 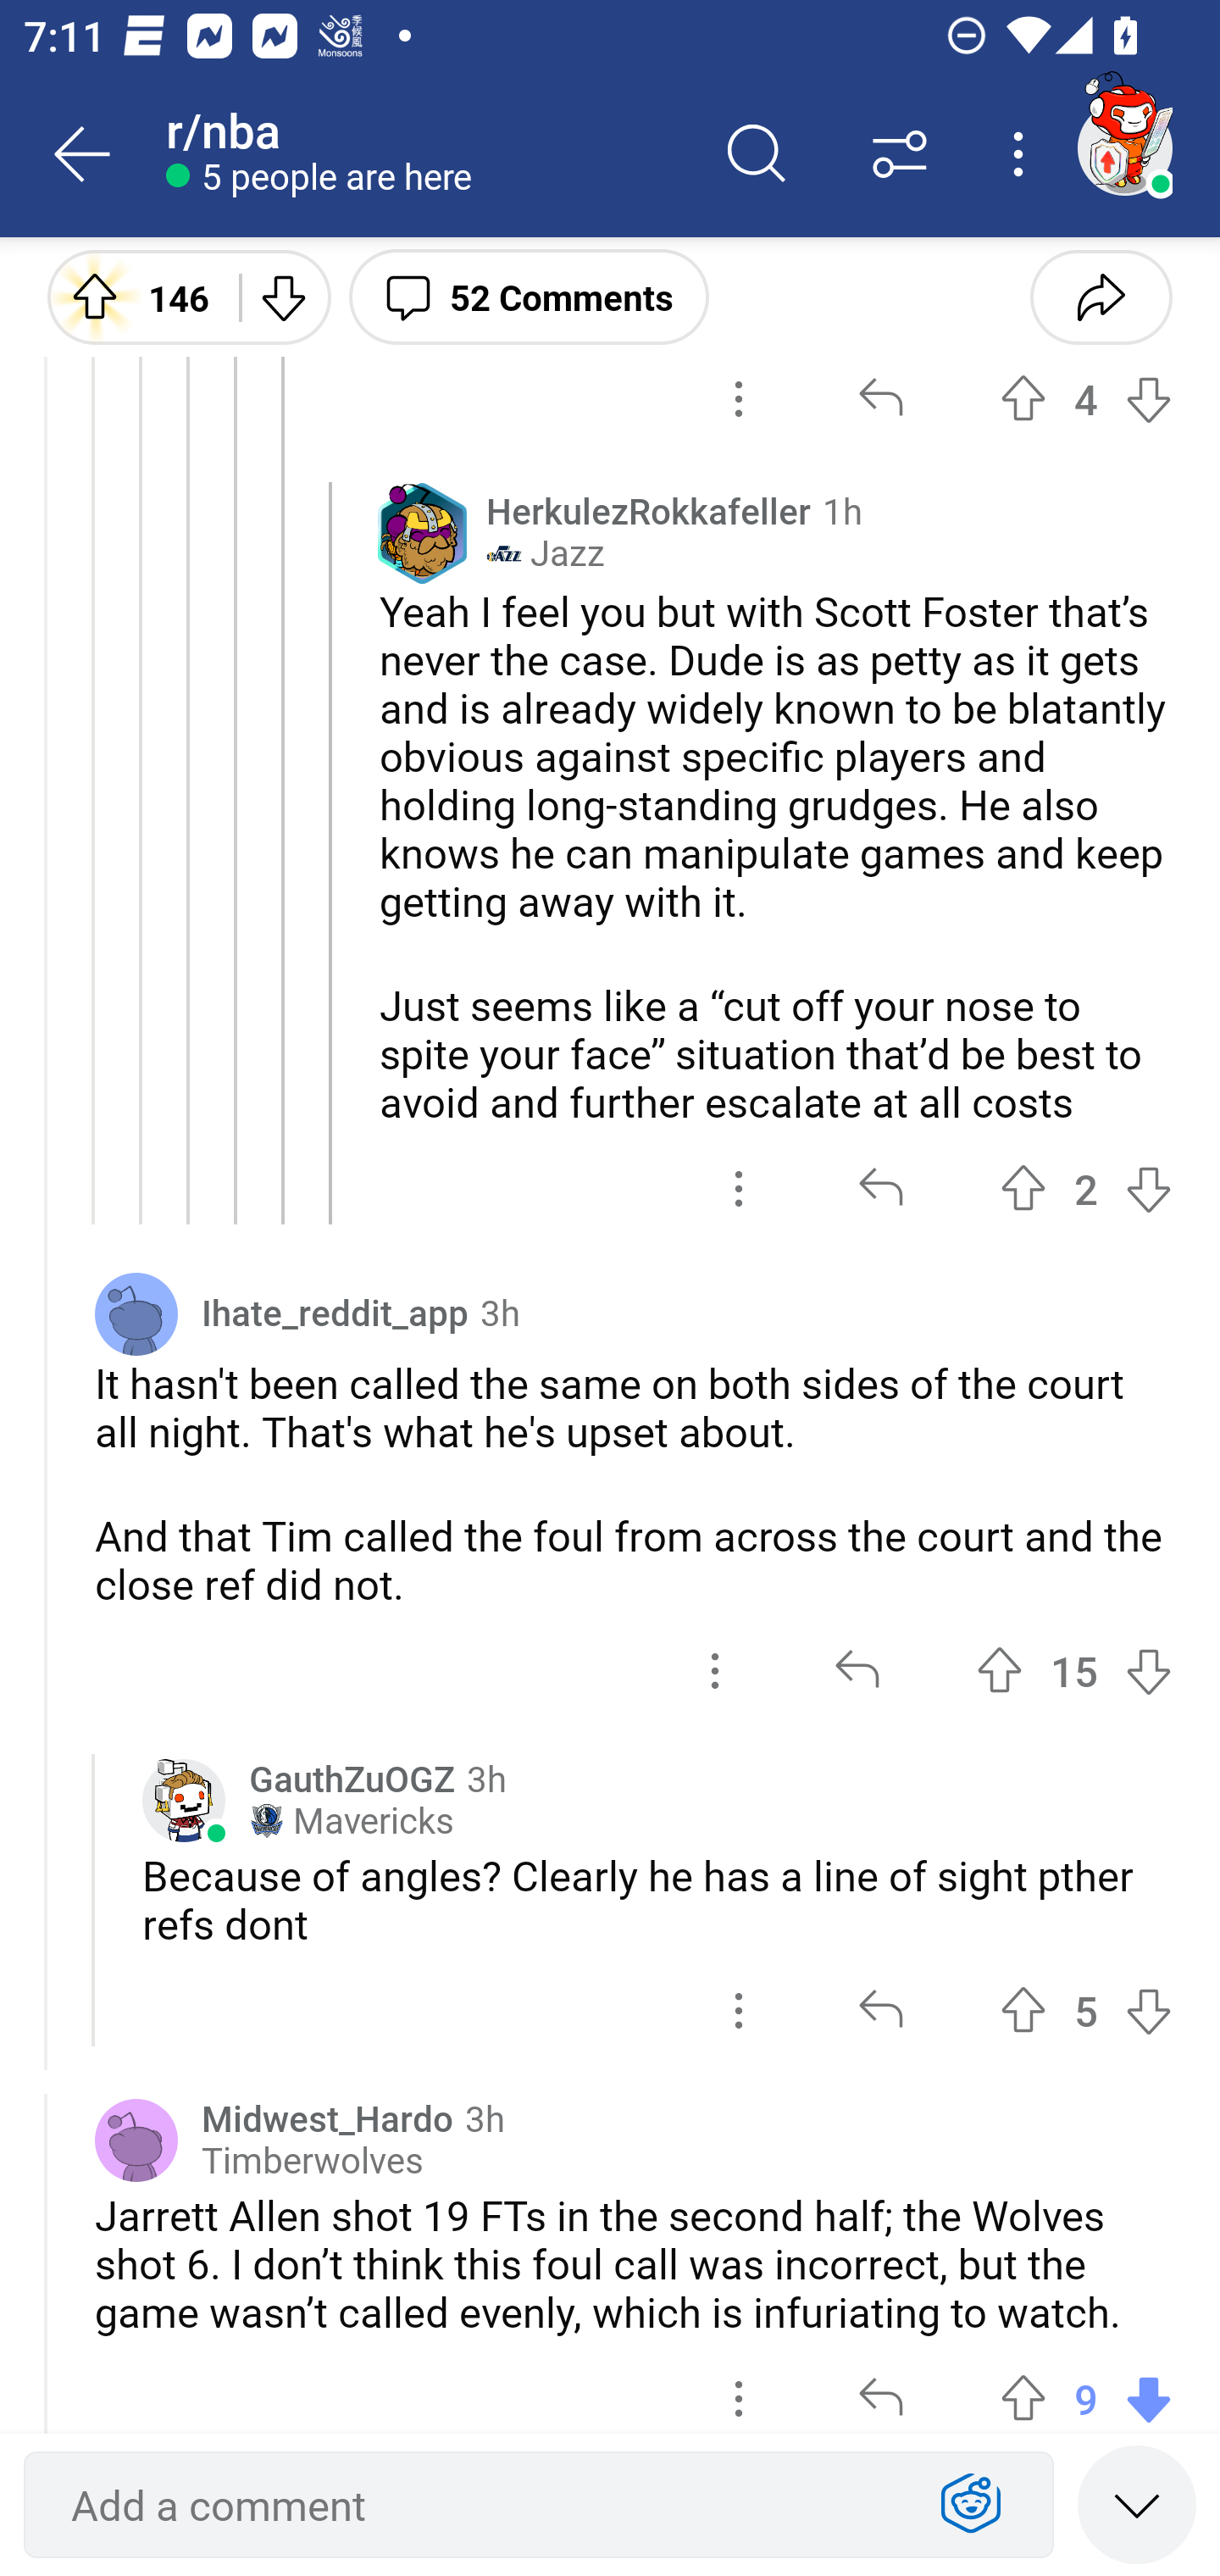 What do you see at coordinates (739, 399) in the screenshot?
I see `options` at bounding box center [739, 399].